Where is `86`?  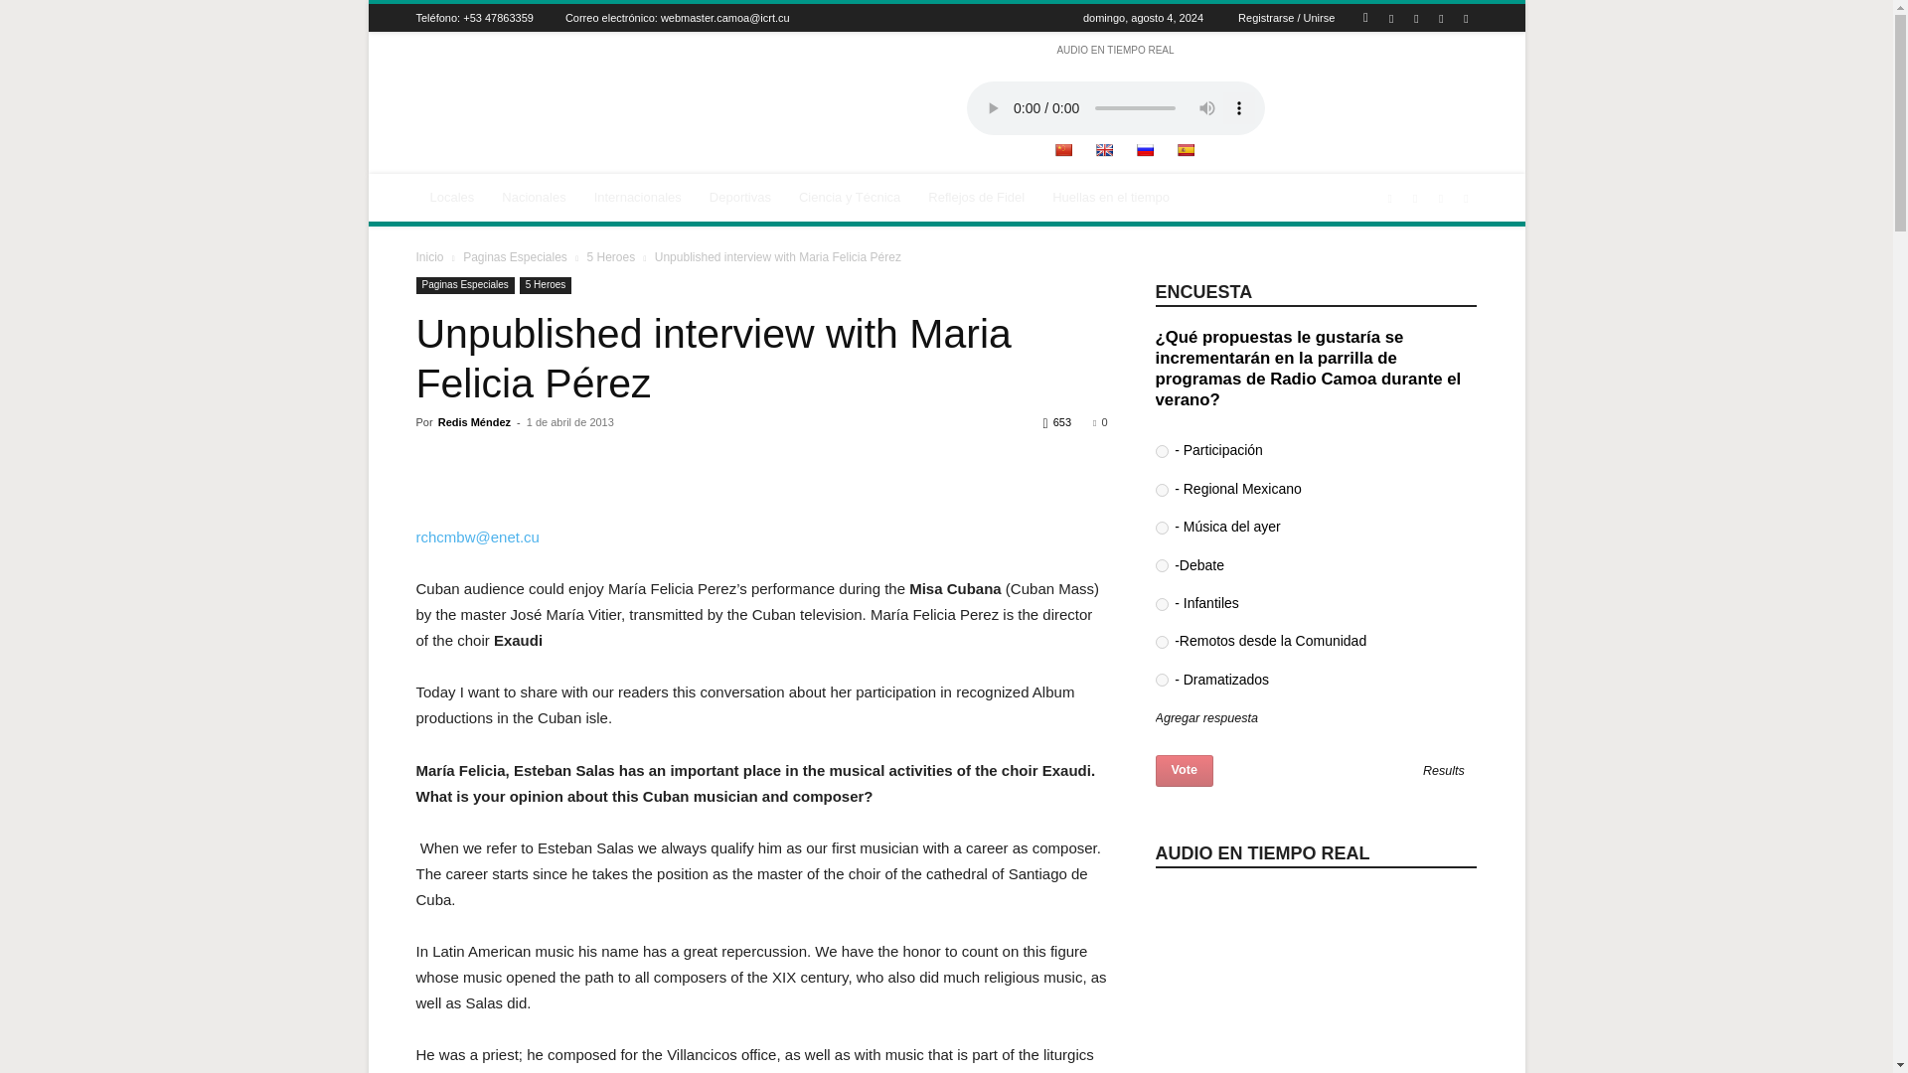
86 is located at coordinates (1161, 527).